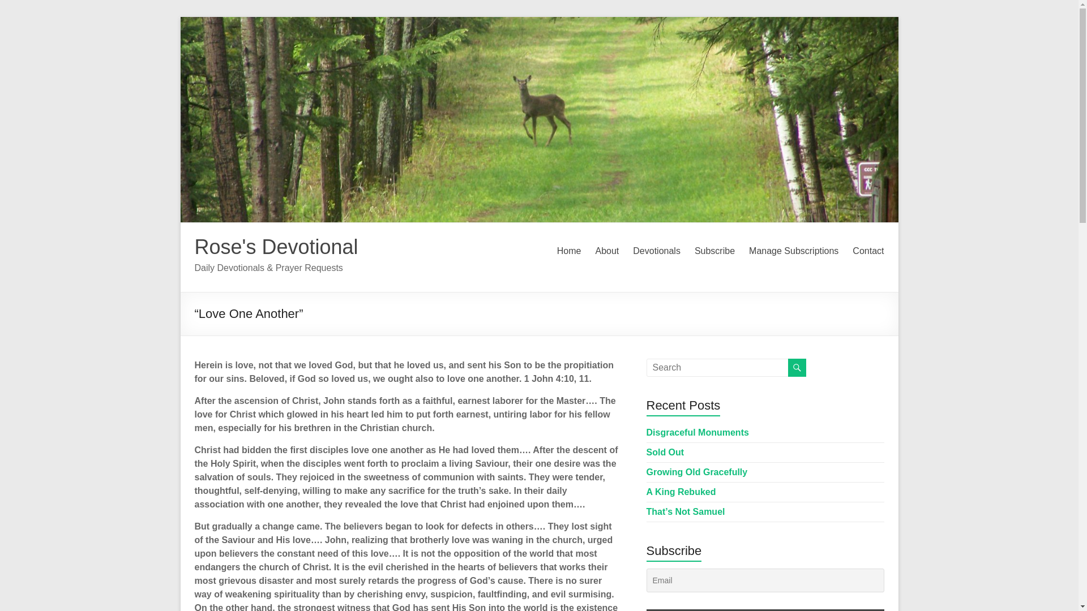 The height and width of the screenshot is (611, 1087). Describe the element at coordinates (714, 251) in the screenshot. I see `Subscribe` at that location.